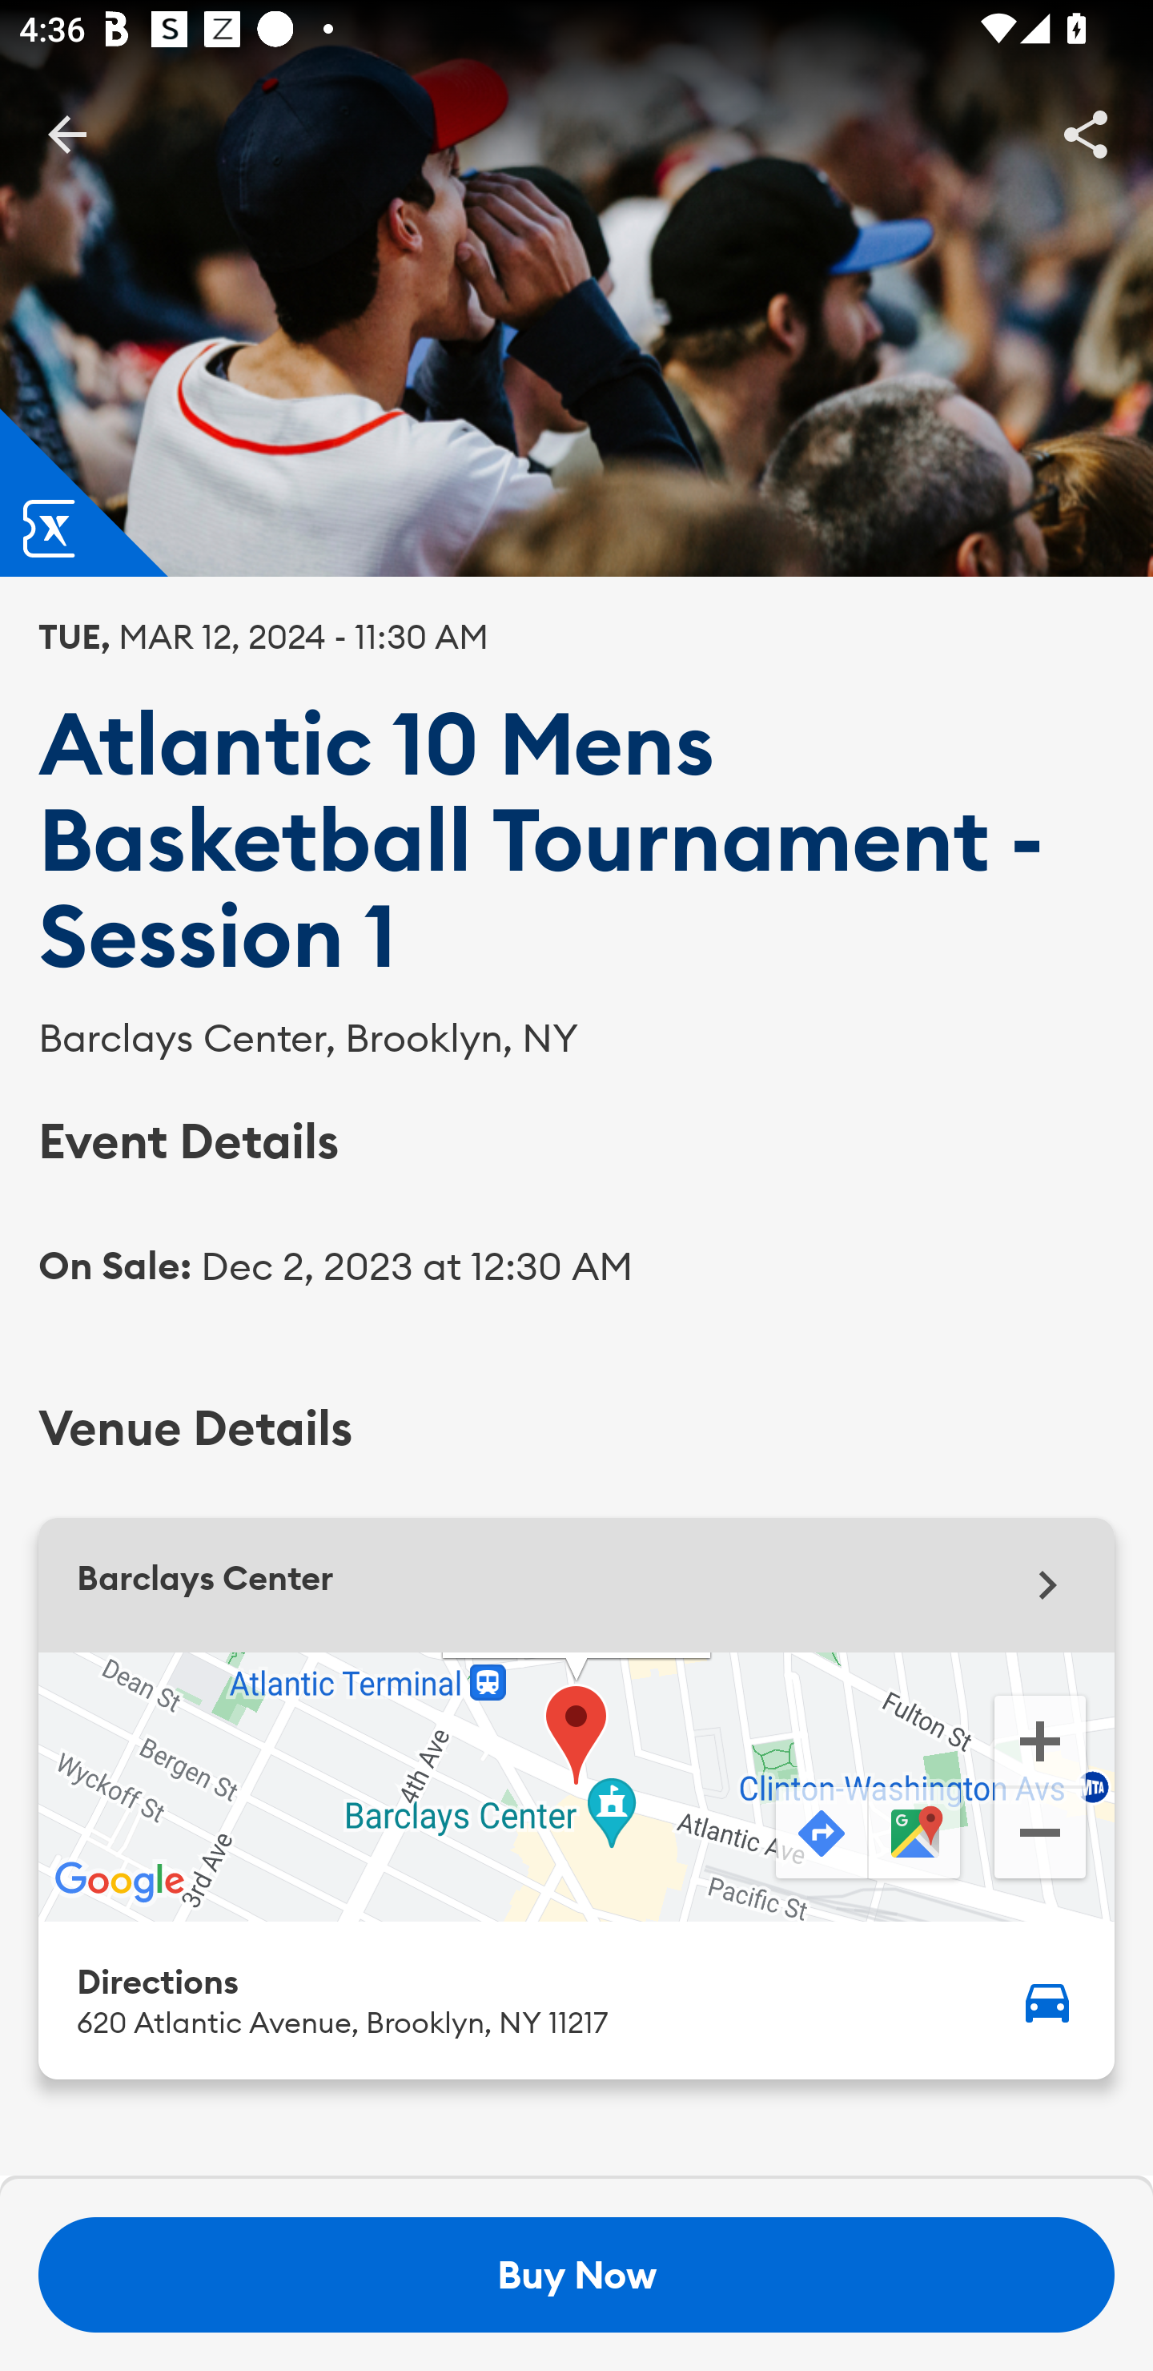  Describe the element at coordinates (1039, 1836) in the screenshot. I see `Zoom out` at that location.